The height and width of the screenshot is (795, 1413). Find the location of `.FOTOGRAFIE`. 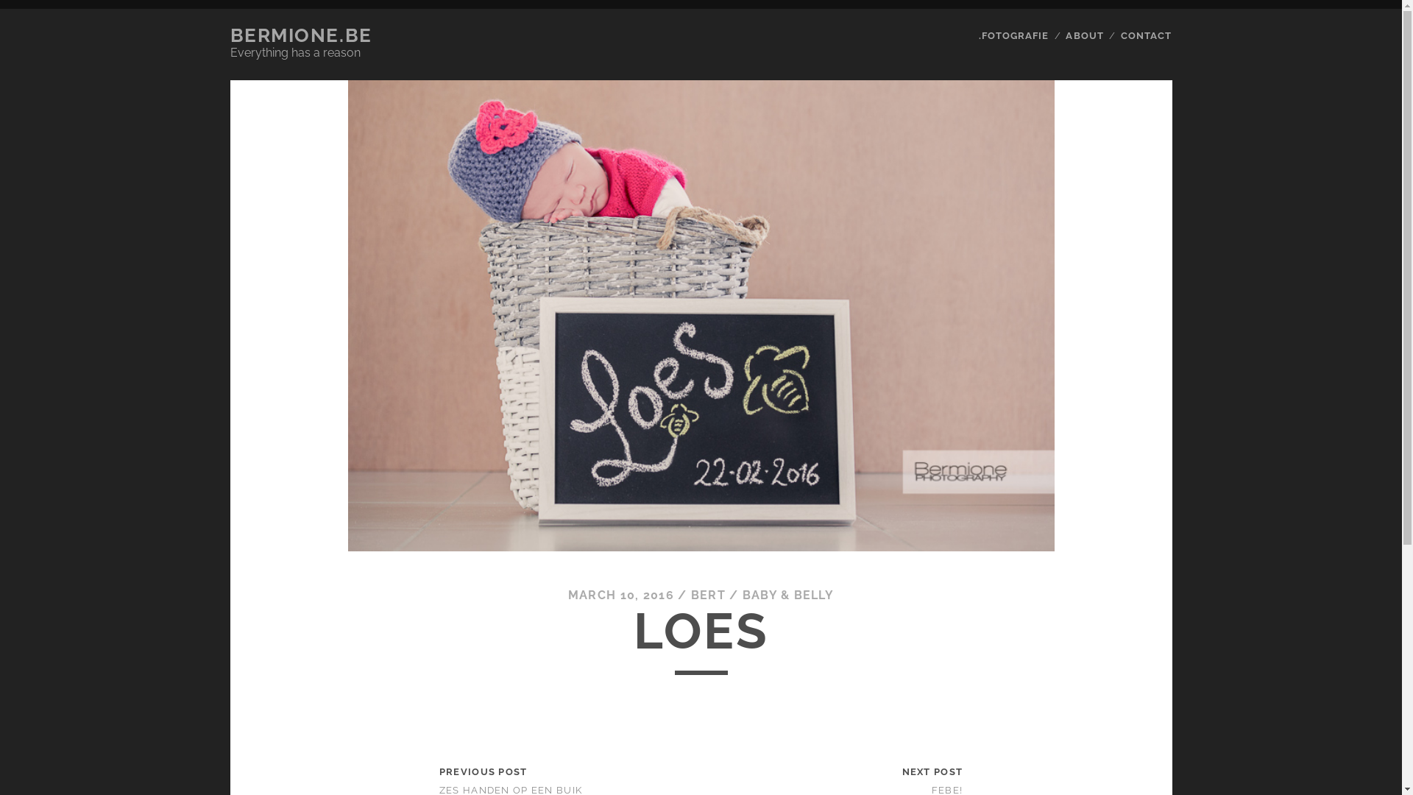

.FOTOGRAFIE is located at coordinates (1014, 36).